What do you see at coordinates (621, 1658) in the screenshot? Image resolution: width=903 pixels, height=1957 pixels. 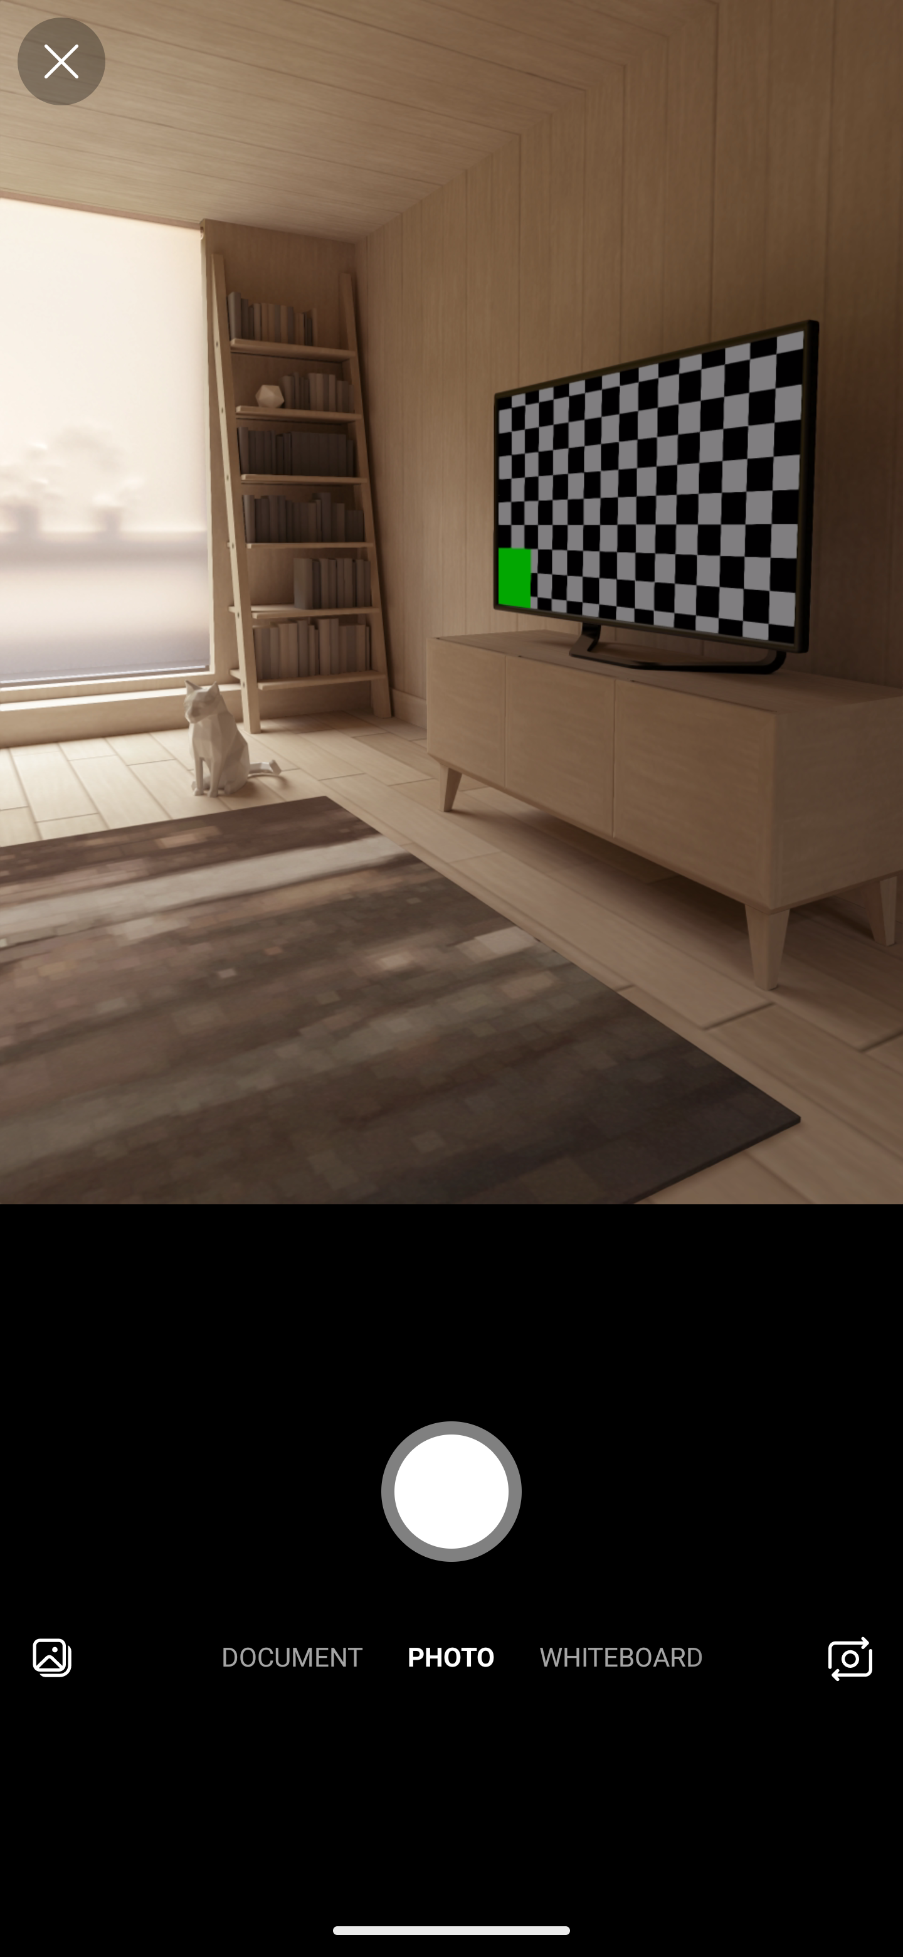 I see `WHITEBOARD` at bounding box center [621, 1658].